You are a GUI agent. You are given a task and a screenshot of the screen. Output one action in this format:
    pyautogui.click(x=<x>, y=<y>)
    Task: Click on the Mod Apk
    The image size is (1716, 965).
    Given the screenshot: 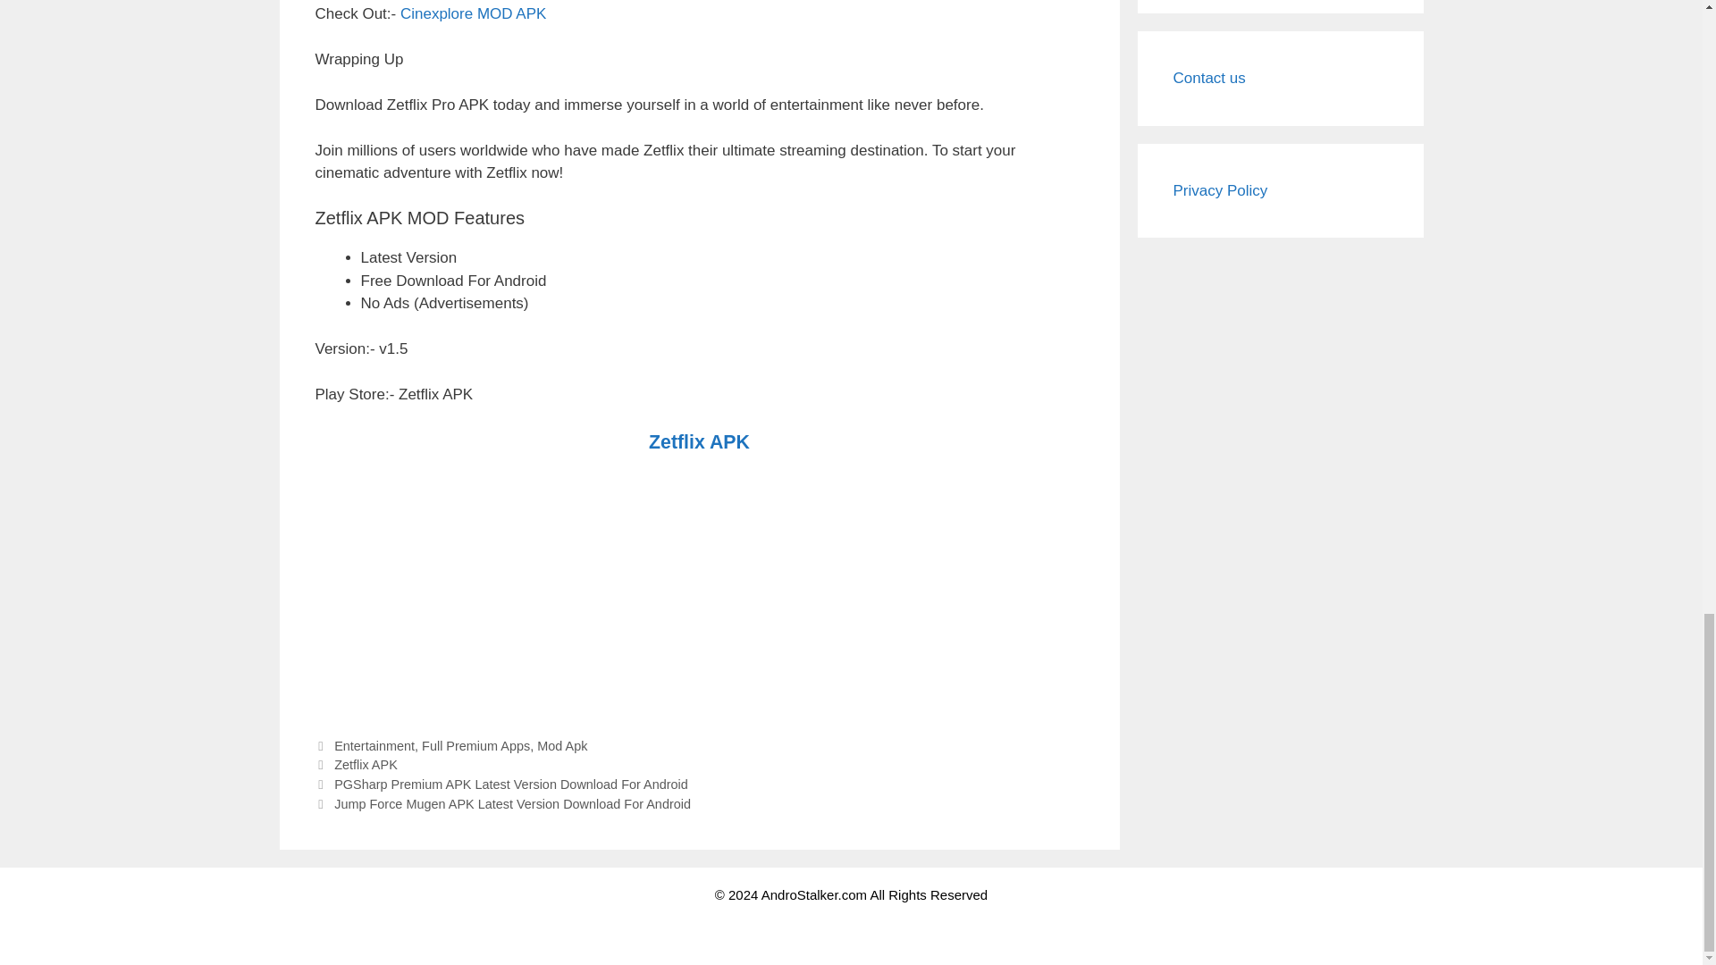 What is the action you would take?
    pyautogui.click(x=561, y=746)
    